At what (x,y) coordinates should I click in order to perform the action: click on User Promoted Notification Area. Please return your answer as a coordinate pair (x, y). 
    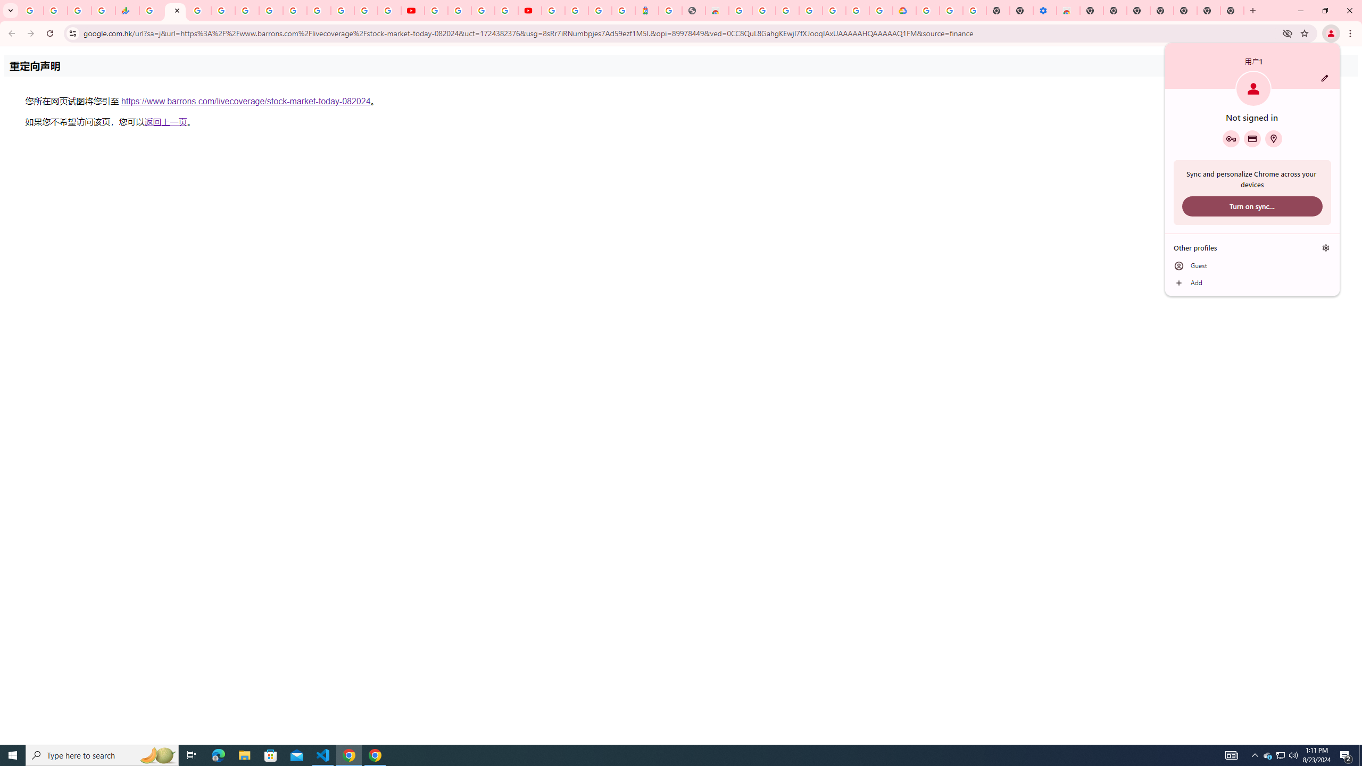
    Looking at the image, I should click on (1280, 755).